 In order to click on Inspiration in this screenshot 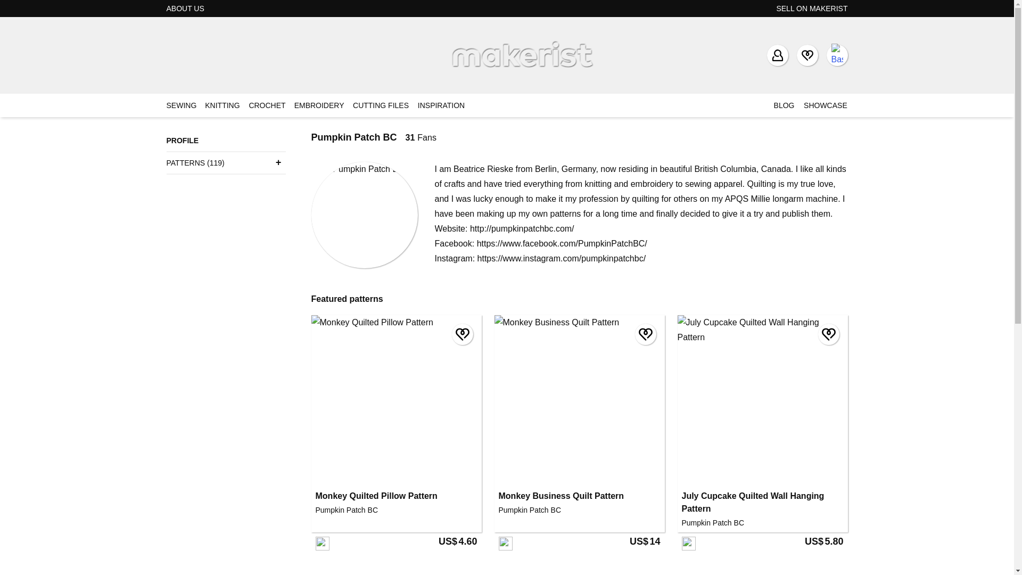, I will do `click(441, 105)`.